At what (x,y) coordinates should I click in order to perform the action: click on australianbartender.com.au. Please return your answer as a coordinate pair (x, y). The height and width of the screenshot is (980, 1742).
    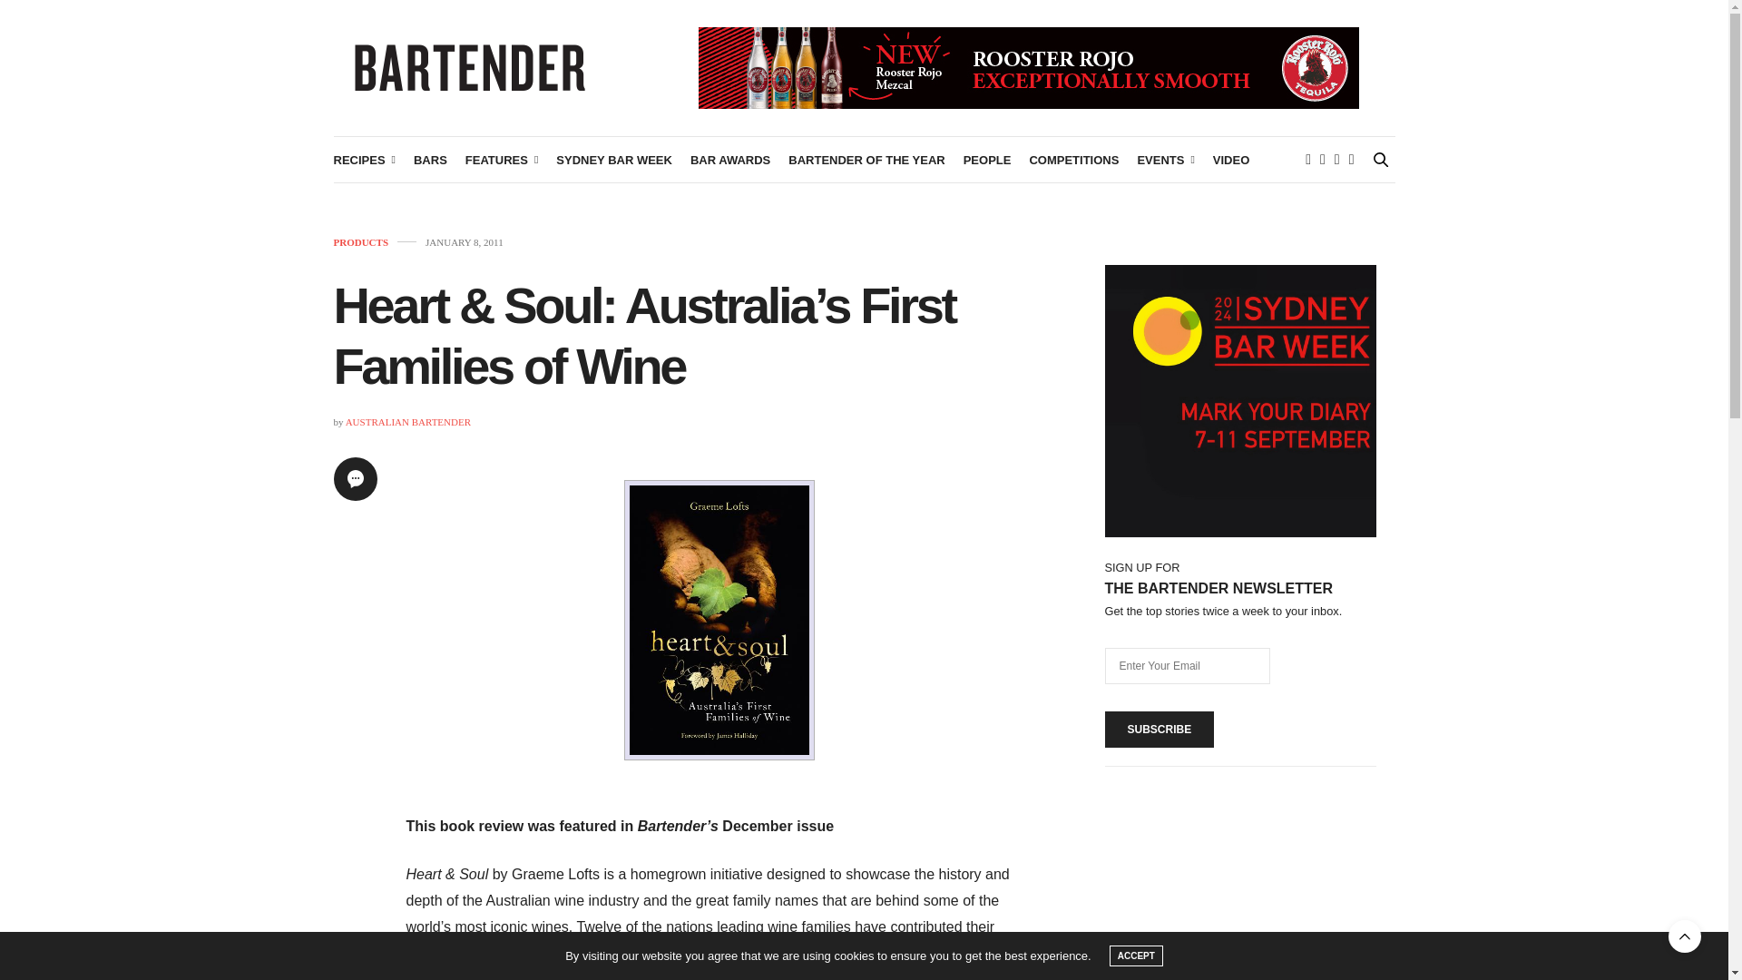
    Looking at the image, I should click on (470, 67).